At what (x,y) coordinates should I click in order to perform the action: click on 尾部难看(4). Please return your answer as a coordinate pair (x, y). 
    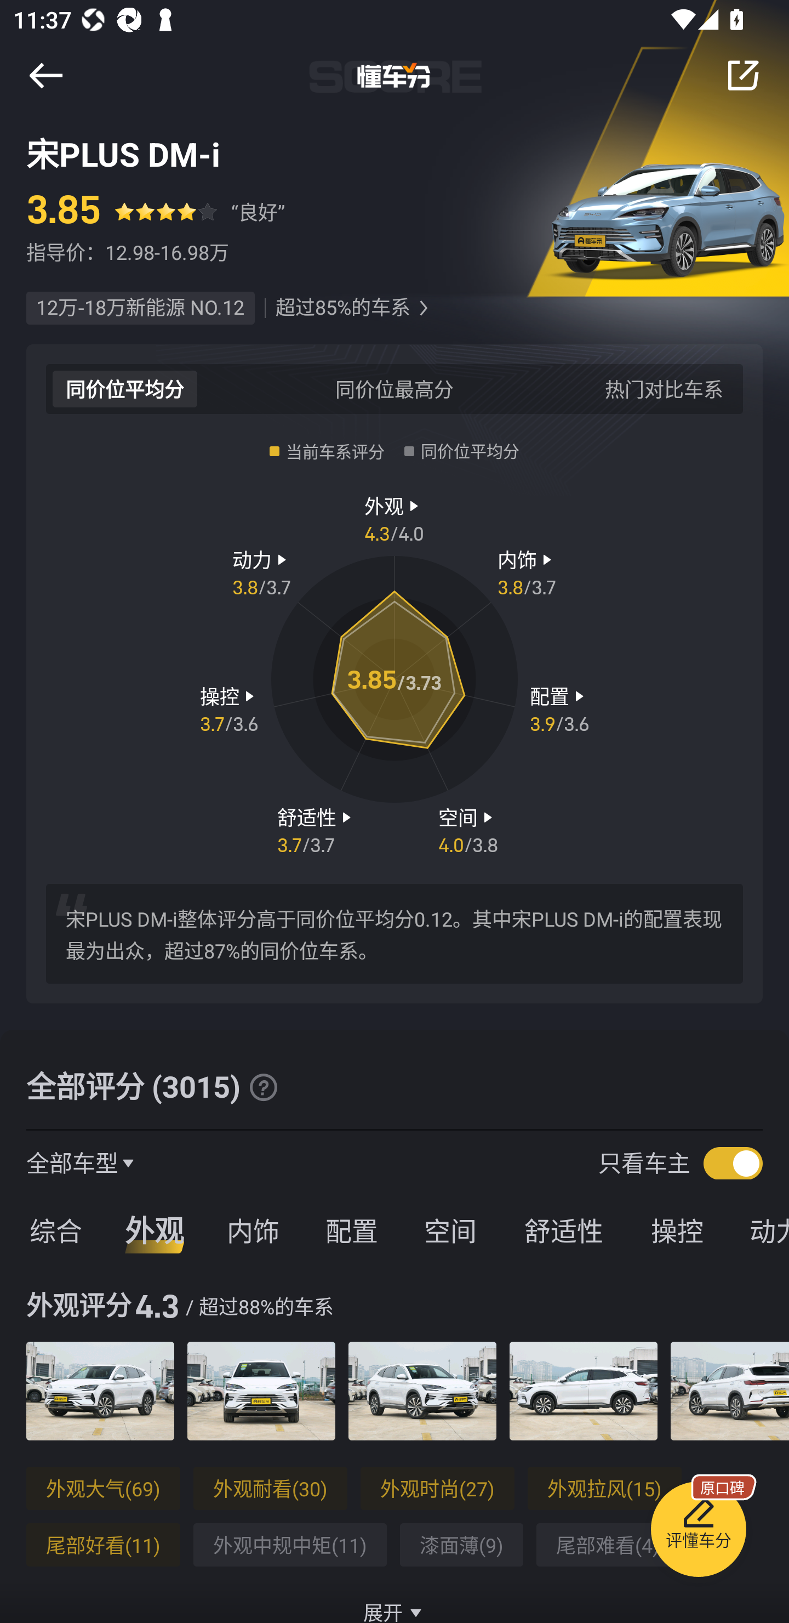
    Looking at the image, I should click on (608, 1545).